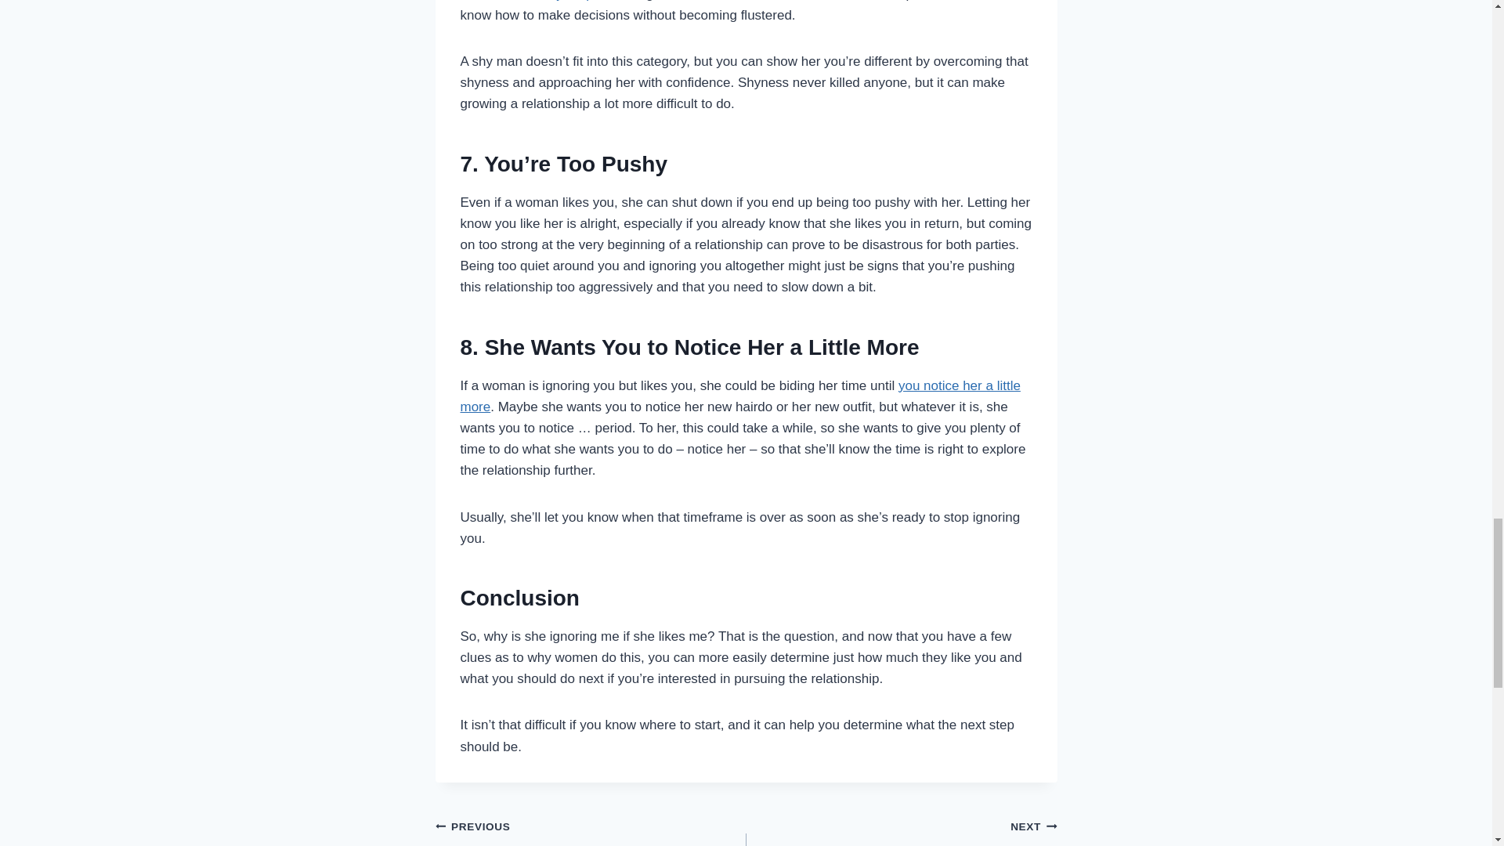 Image resolution: width=1504 pixels, height=846 pixels. Describe the element at coordinates (901, 830) in the screenshot. I see `weakness on your part` at that location.